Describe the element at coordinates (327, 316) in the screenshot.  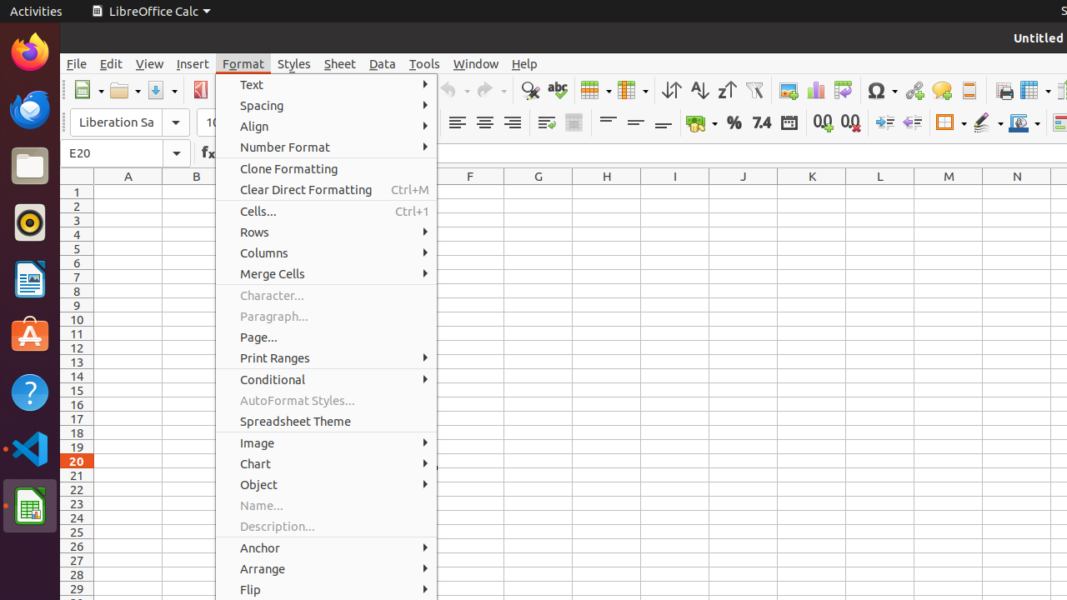
I see `Paragraph...` at that location.